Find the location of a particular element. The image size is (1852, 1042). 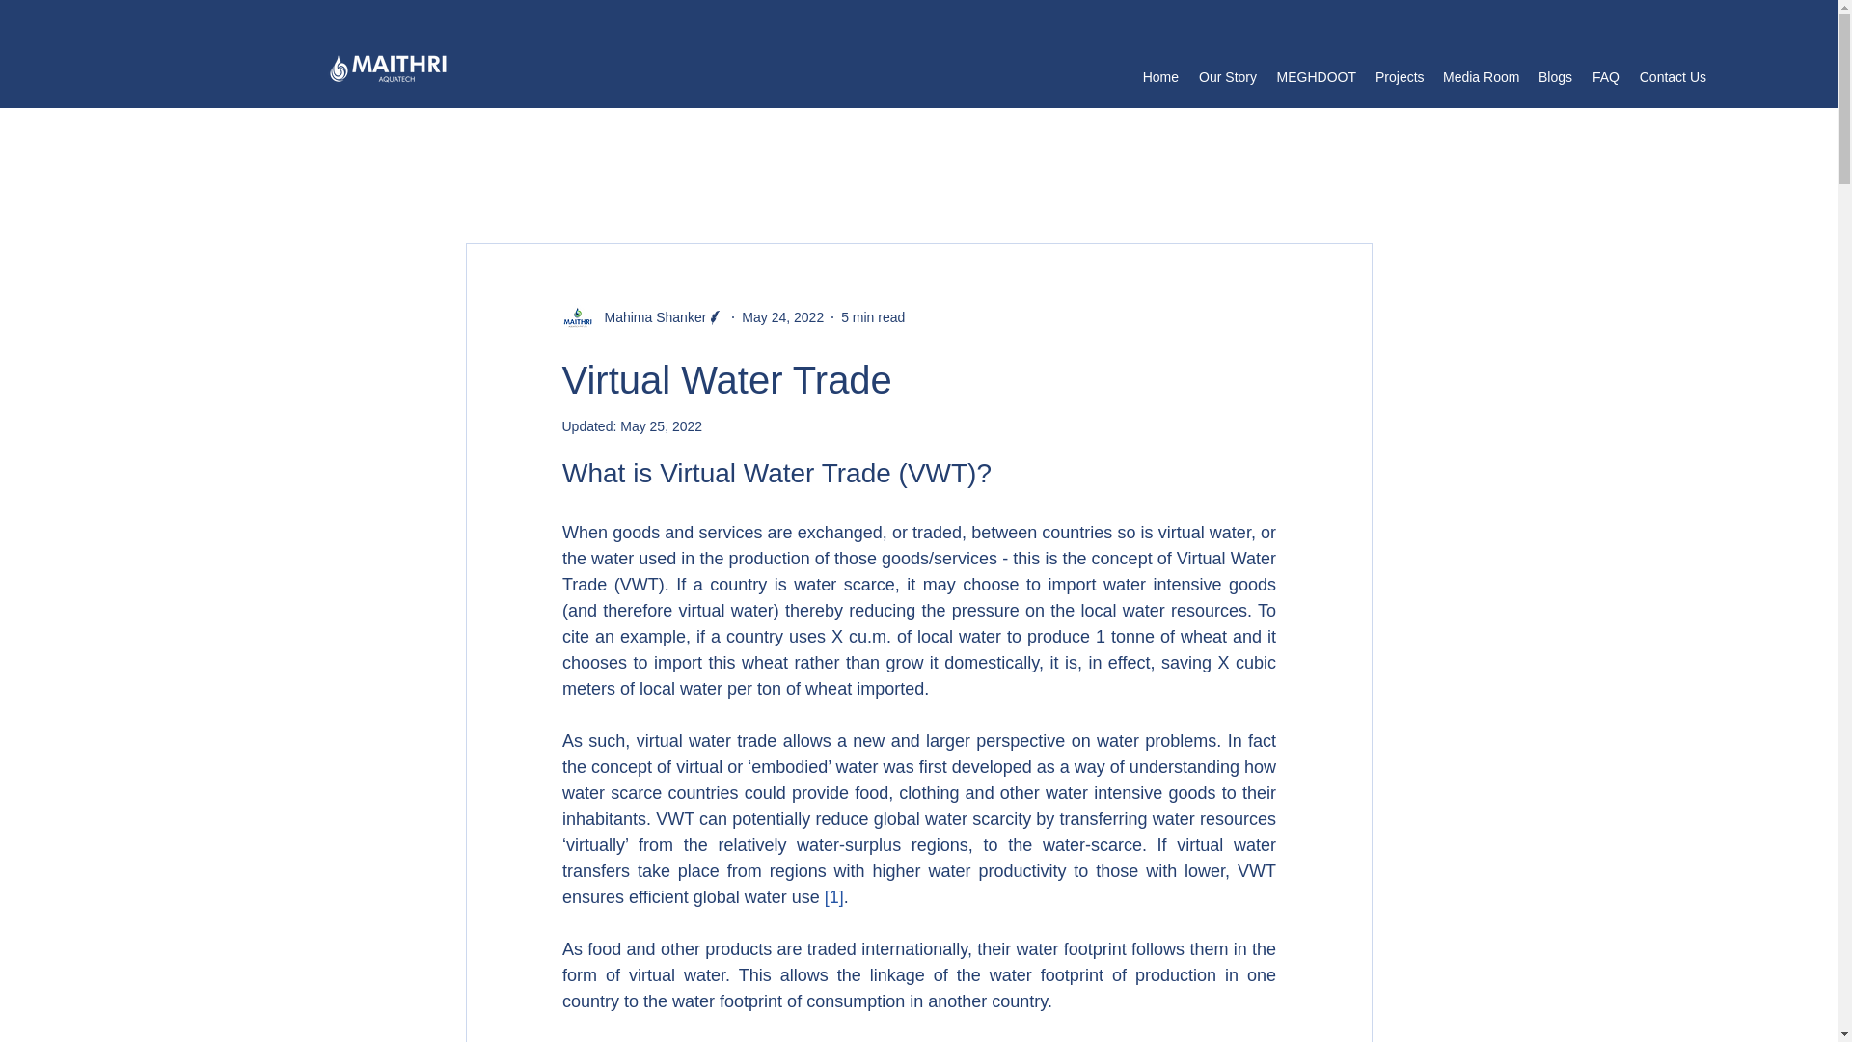

Blogs is located at coordinates (1555, 77).